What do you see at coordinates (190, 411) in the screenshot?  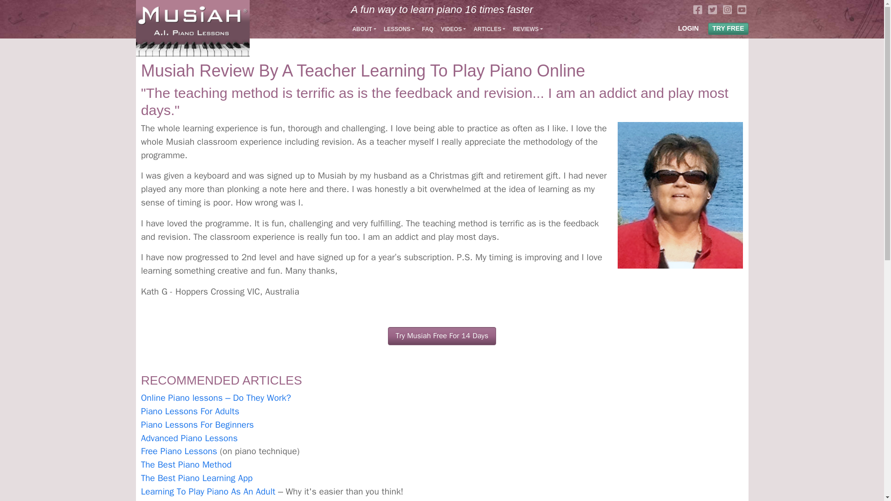 I see `Online Piano Lessons For Adults` at bounding box center [190, 411].